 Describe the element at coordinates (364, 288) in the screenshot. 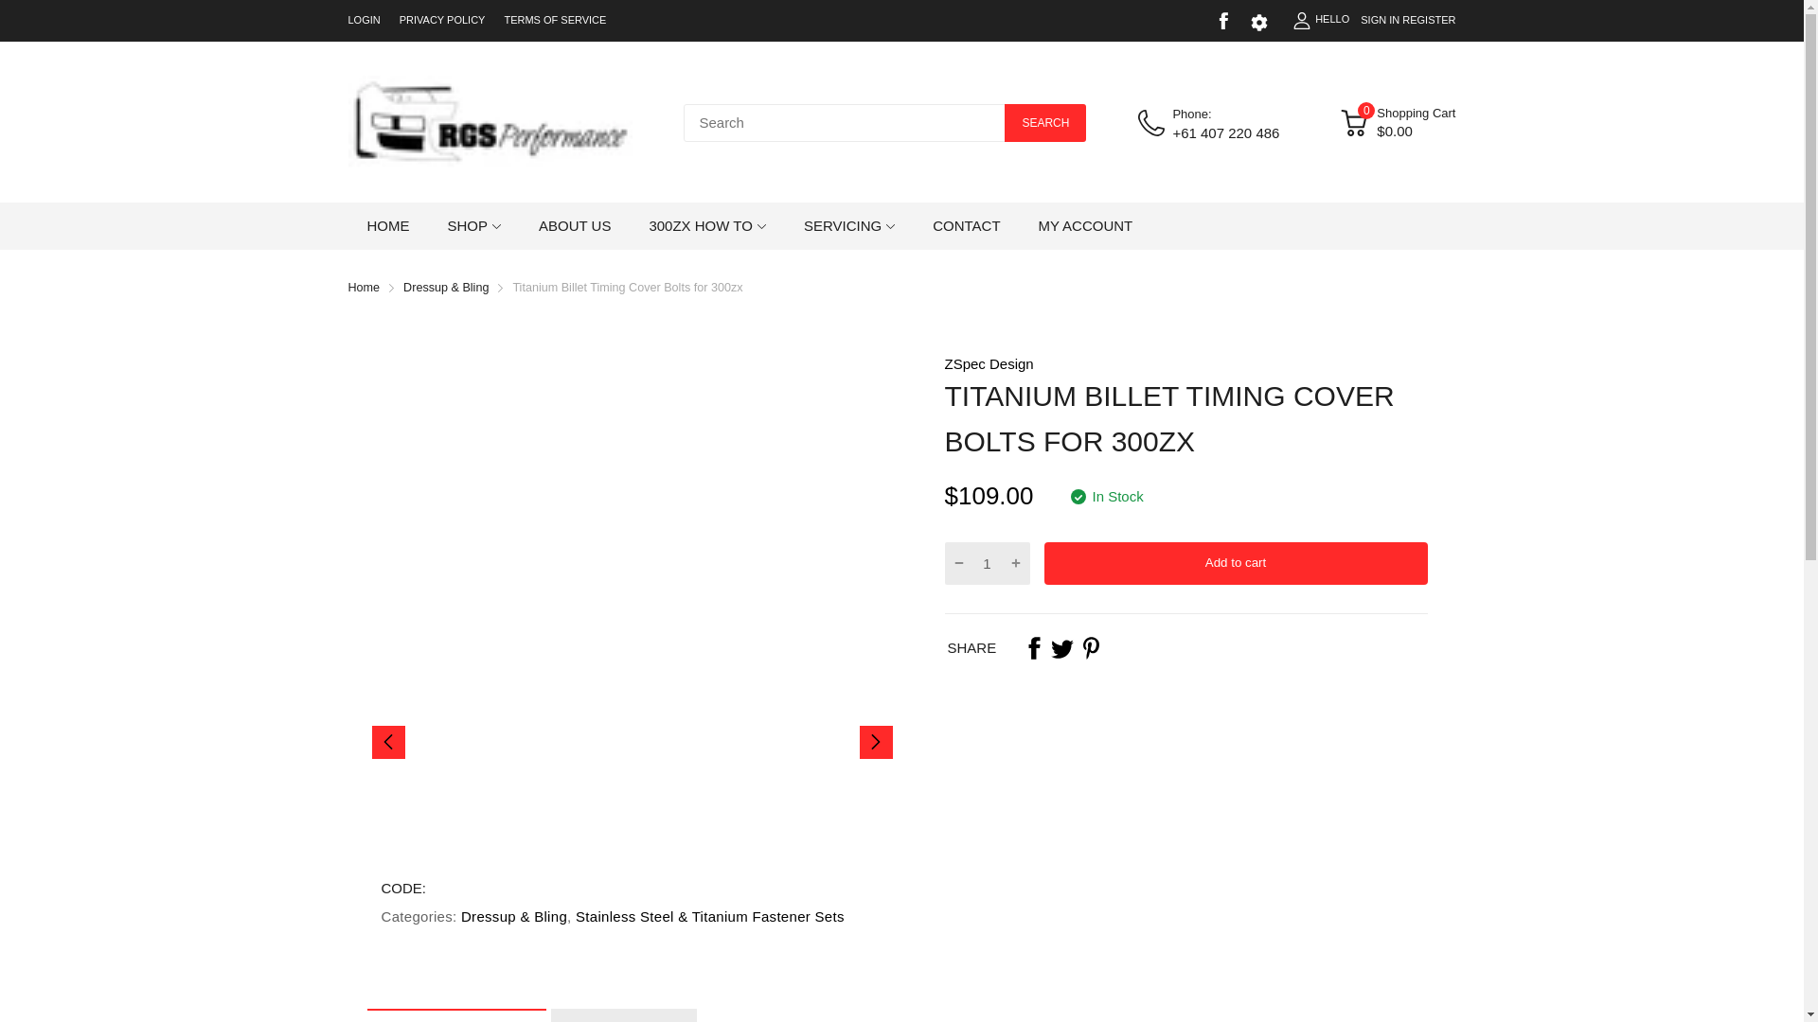

I see `Home` at that location.